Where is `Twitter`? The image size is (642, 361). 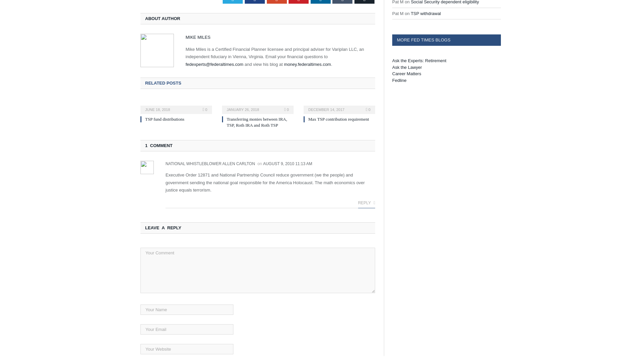
Twitter is located at coordinates (233, 2).